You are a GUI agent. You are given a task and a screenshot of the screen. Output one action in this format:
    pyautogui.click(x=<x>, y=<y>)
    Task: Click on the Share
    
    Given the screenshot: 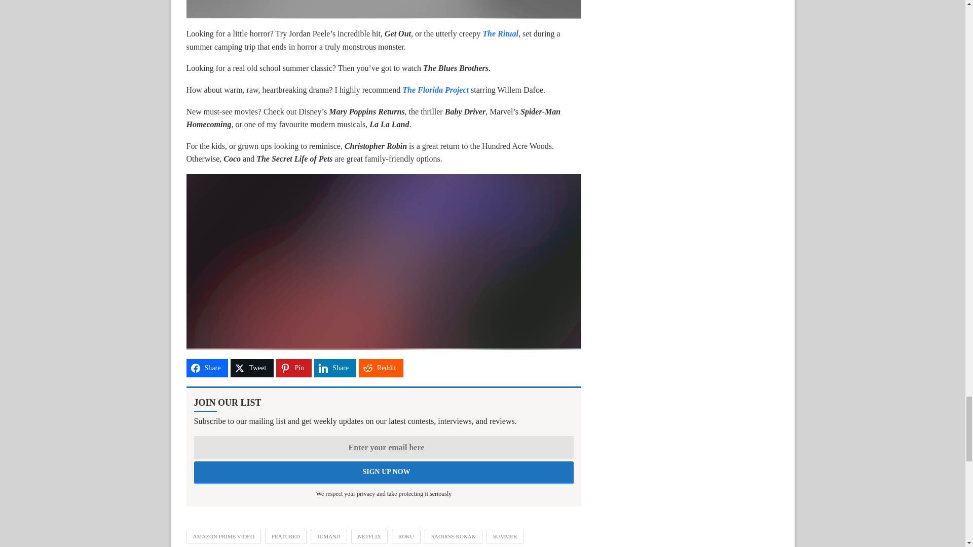 What is the action you would take?
    pyautogui.click(x=208, y=368)
    